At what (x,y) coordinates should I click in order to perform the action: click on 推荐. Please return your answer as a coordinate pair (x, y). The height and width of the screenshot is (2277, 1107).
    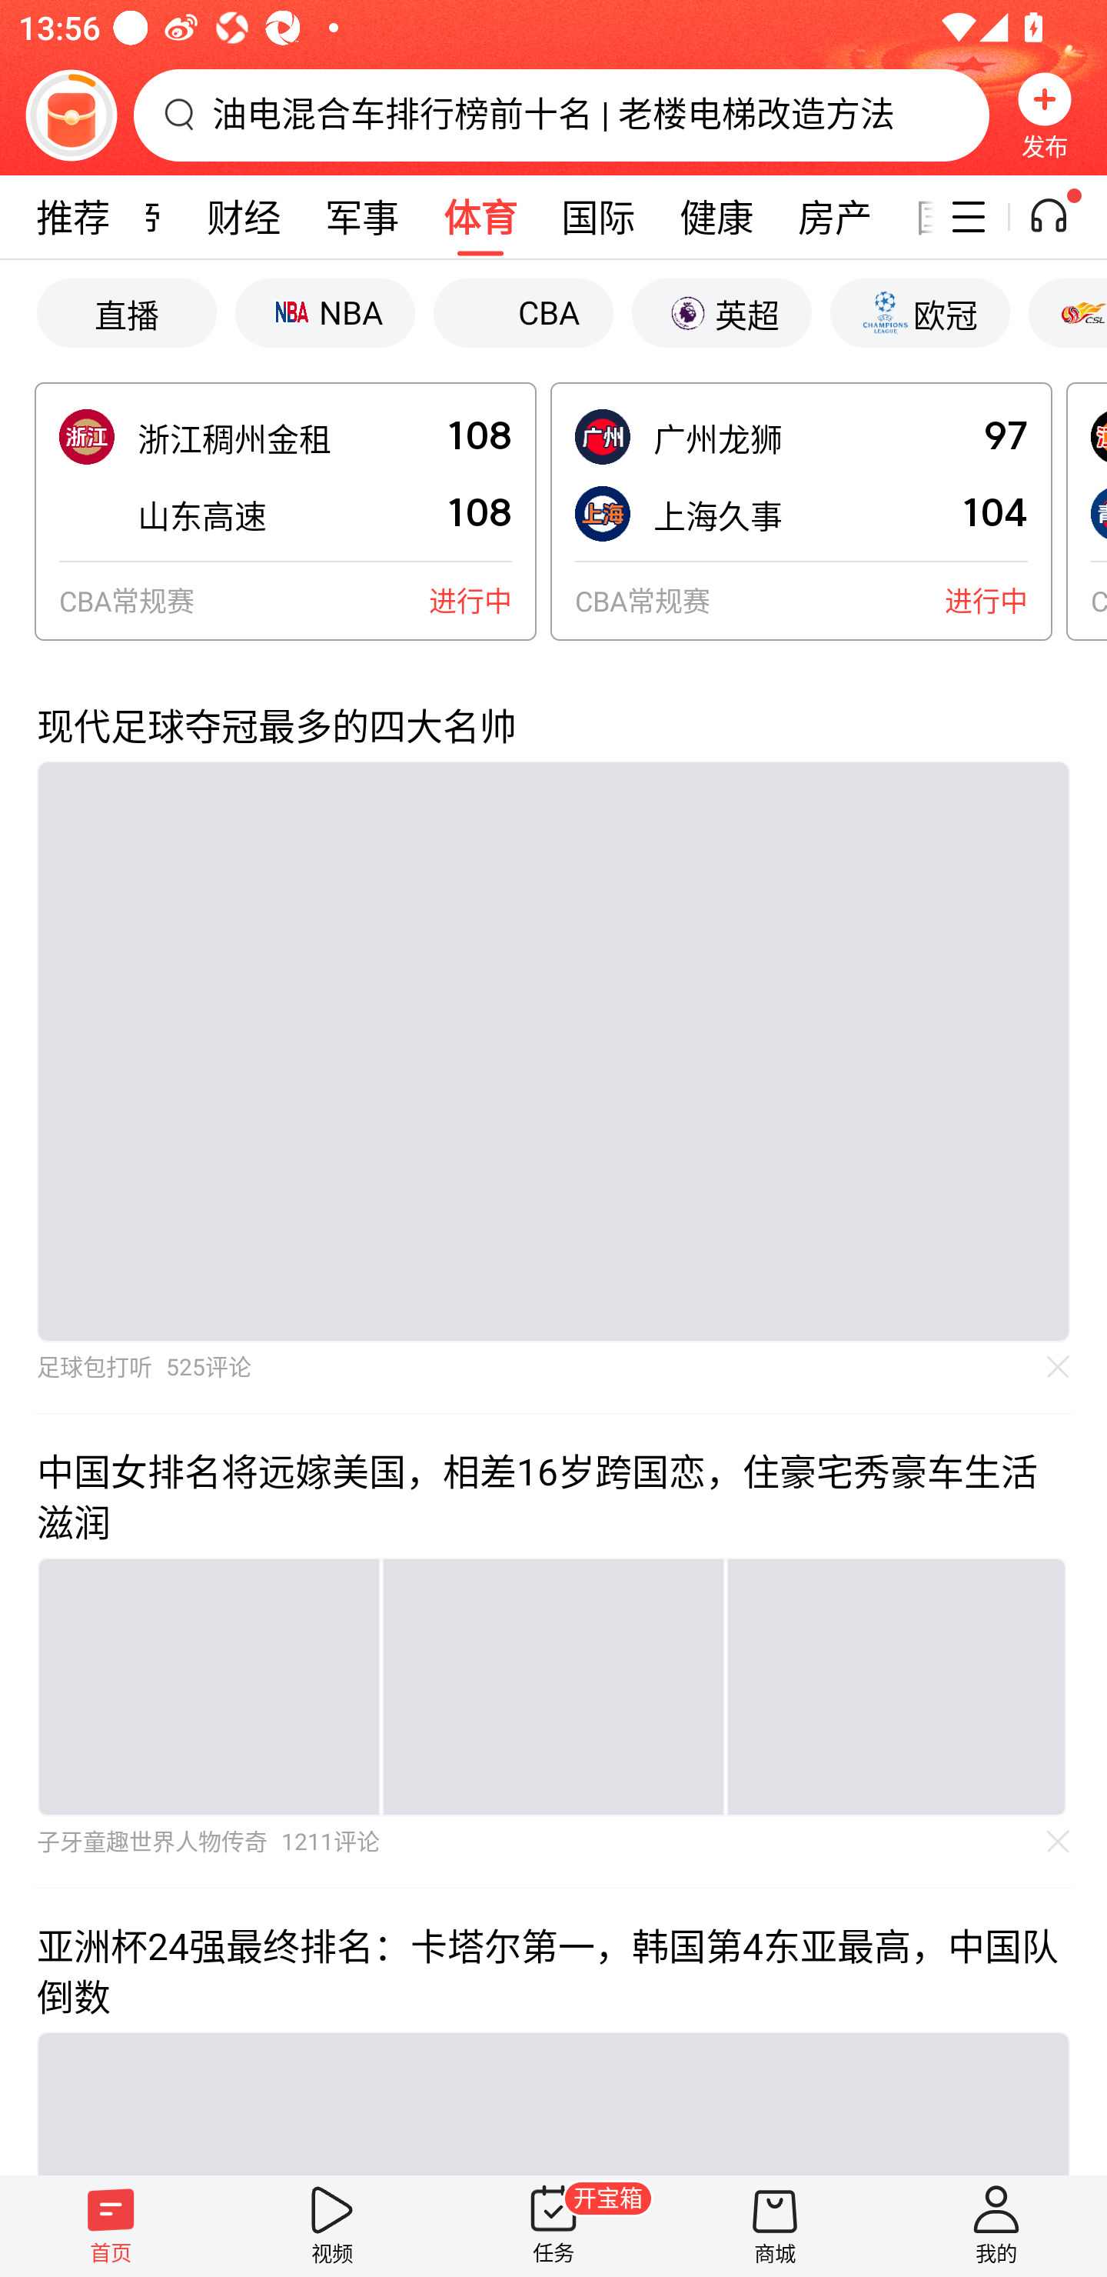
    Looking at the image, I should click on (72, 217).